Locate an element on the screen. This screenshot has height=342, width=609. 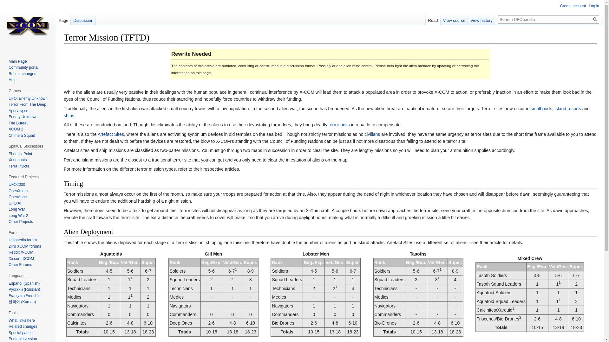
View source is located at coordinates (454, 19).